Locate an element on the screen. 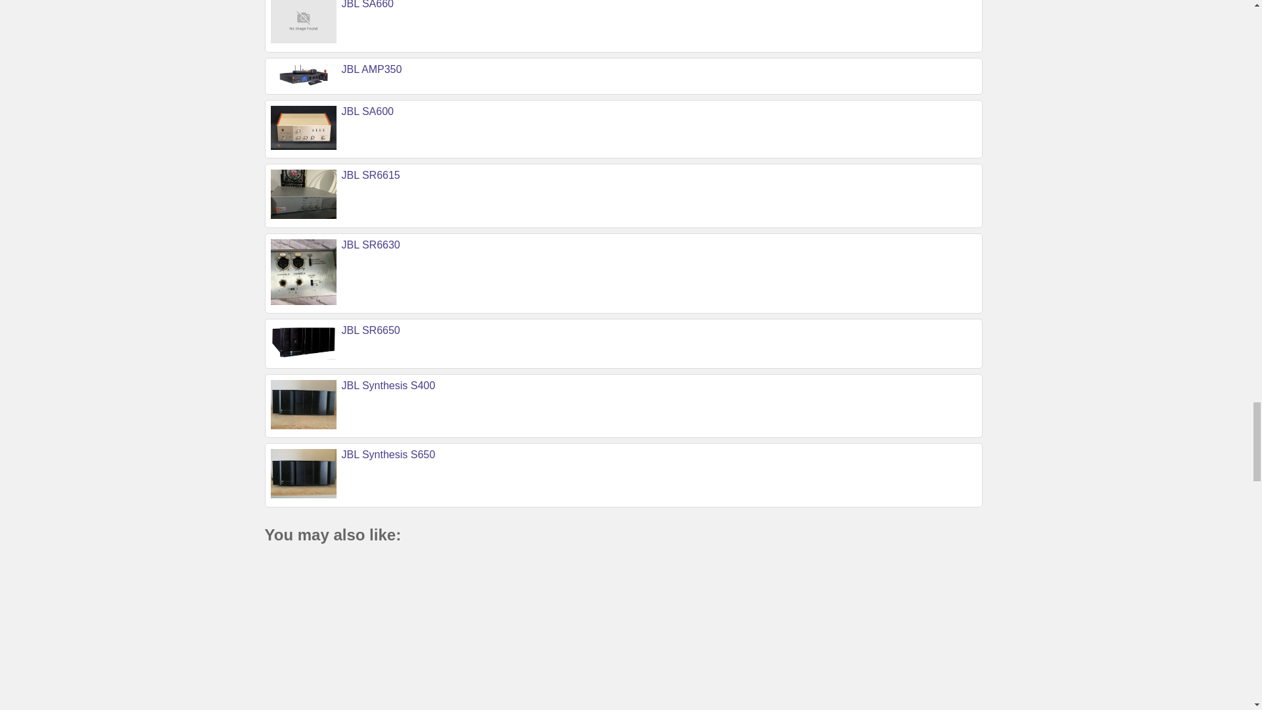  JBL SR6650 is located at coordinates (371, 330).